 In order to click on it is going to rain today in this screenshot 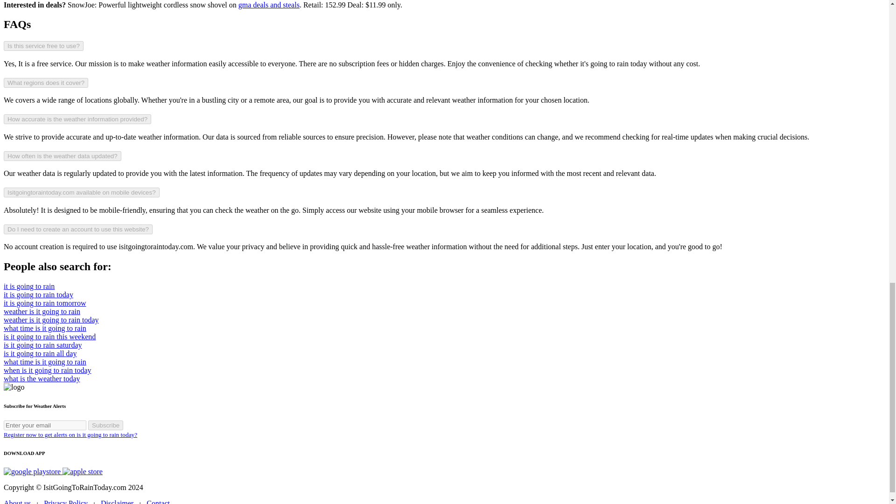, I will do `click(38, 295)`.